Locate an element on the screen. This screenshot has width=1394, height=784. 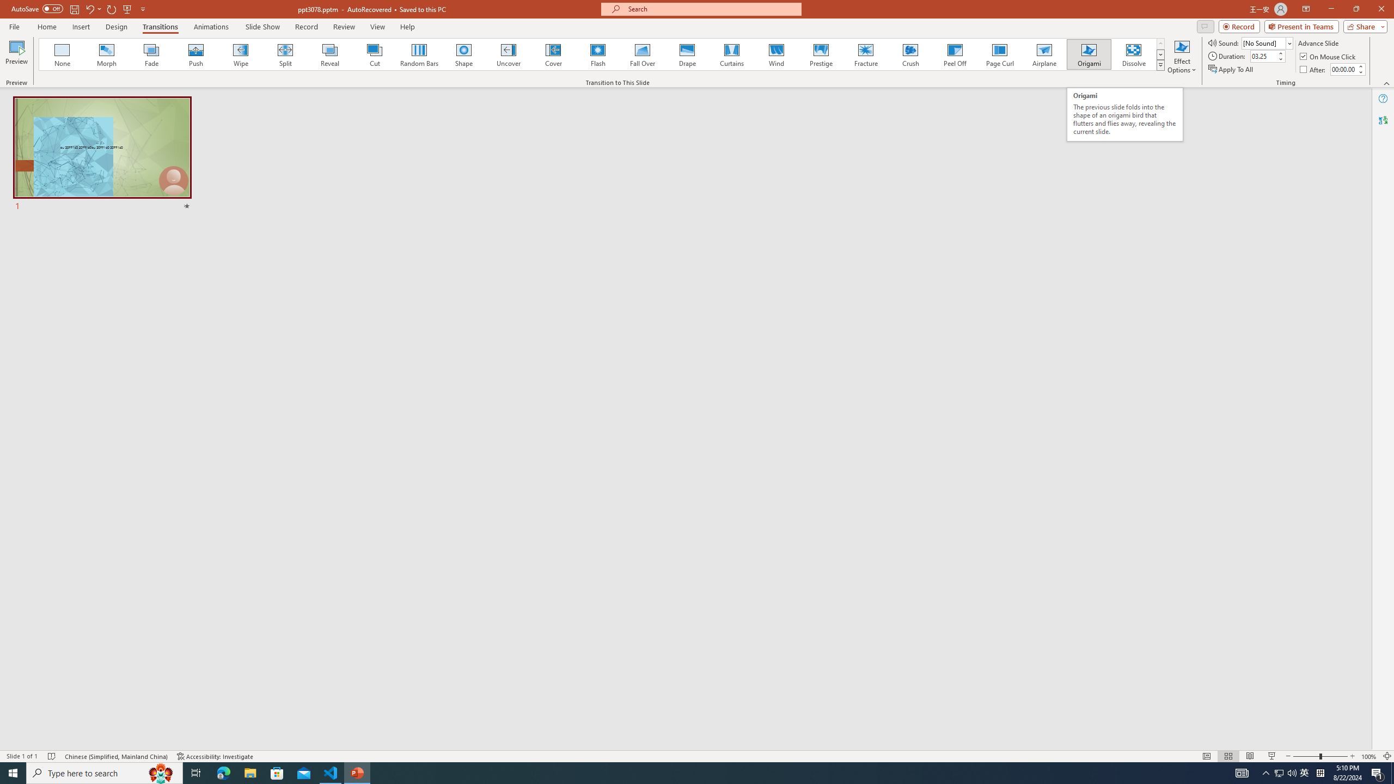
Uncover is located at coordinates (509, 54).